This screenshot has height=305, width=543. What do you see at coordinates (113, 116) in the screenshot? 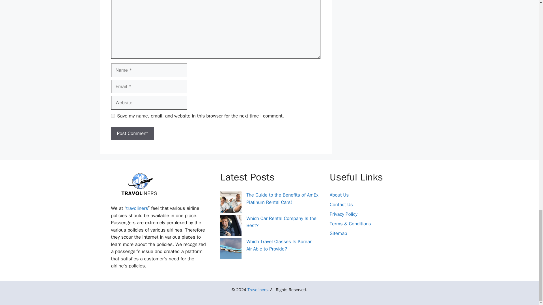
I see `yes` at bounding box center [113, 116].